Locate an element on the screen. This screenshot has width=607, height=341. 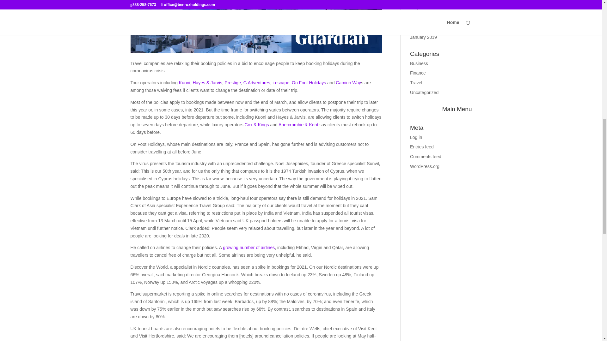
June 2019 is located at coordinates (420, 1).